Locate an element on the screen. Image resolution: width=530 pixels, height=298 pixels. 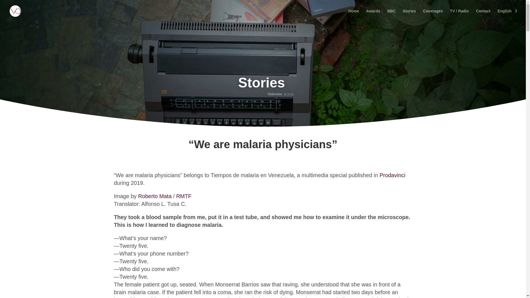
Prodavinci is located at coordinates (392, 175).